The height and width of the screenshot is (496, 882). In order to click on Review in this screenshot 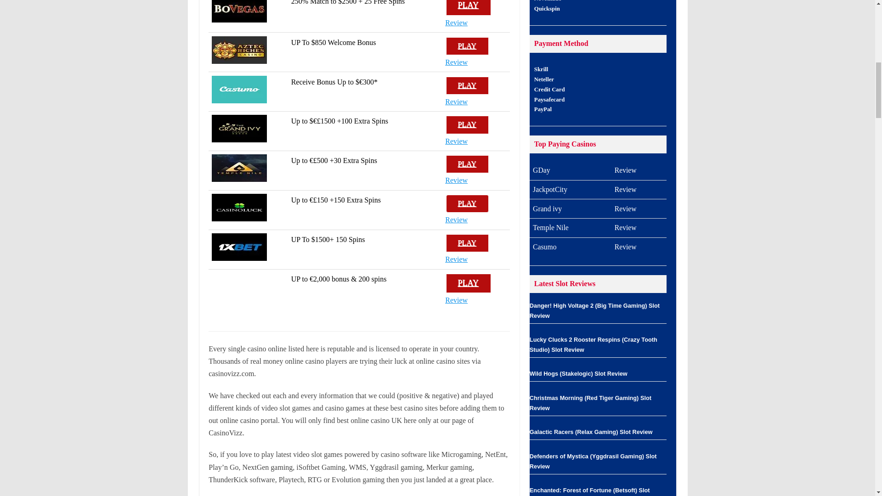, I will do `click(456, 259)`.